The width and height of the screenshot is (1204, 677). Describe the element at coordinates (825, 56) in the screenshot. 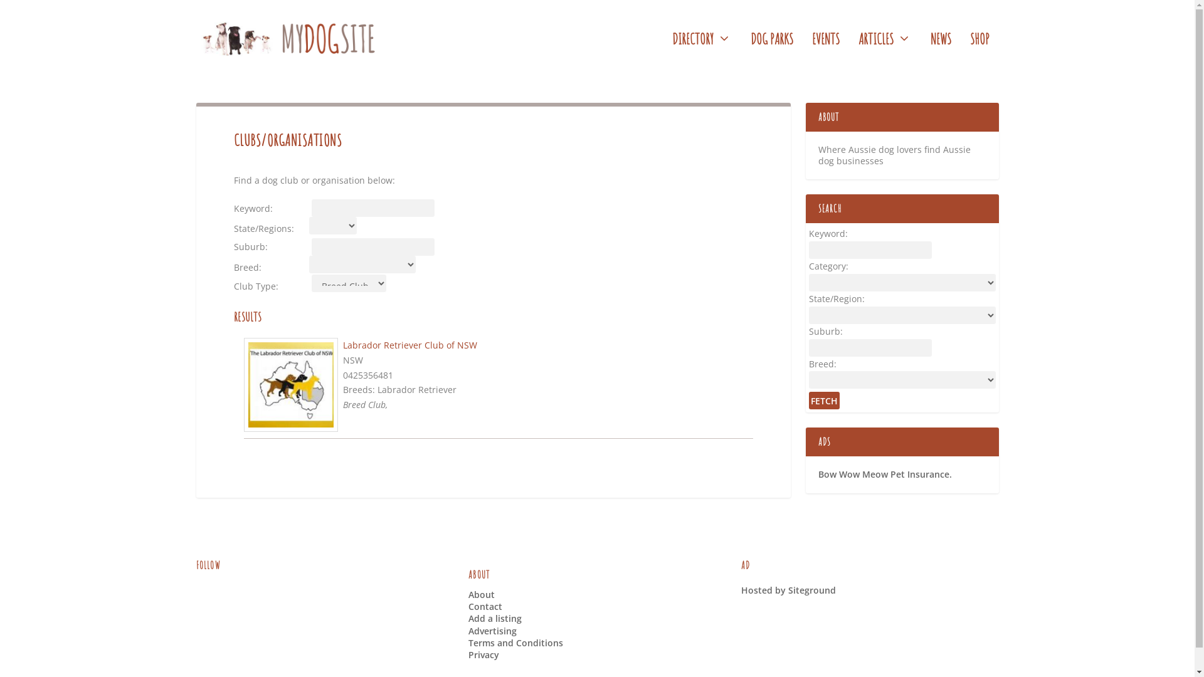

I see `EVENTS` at that location.